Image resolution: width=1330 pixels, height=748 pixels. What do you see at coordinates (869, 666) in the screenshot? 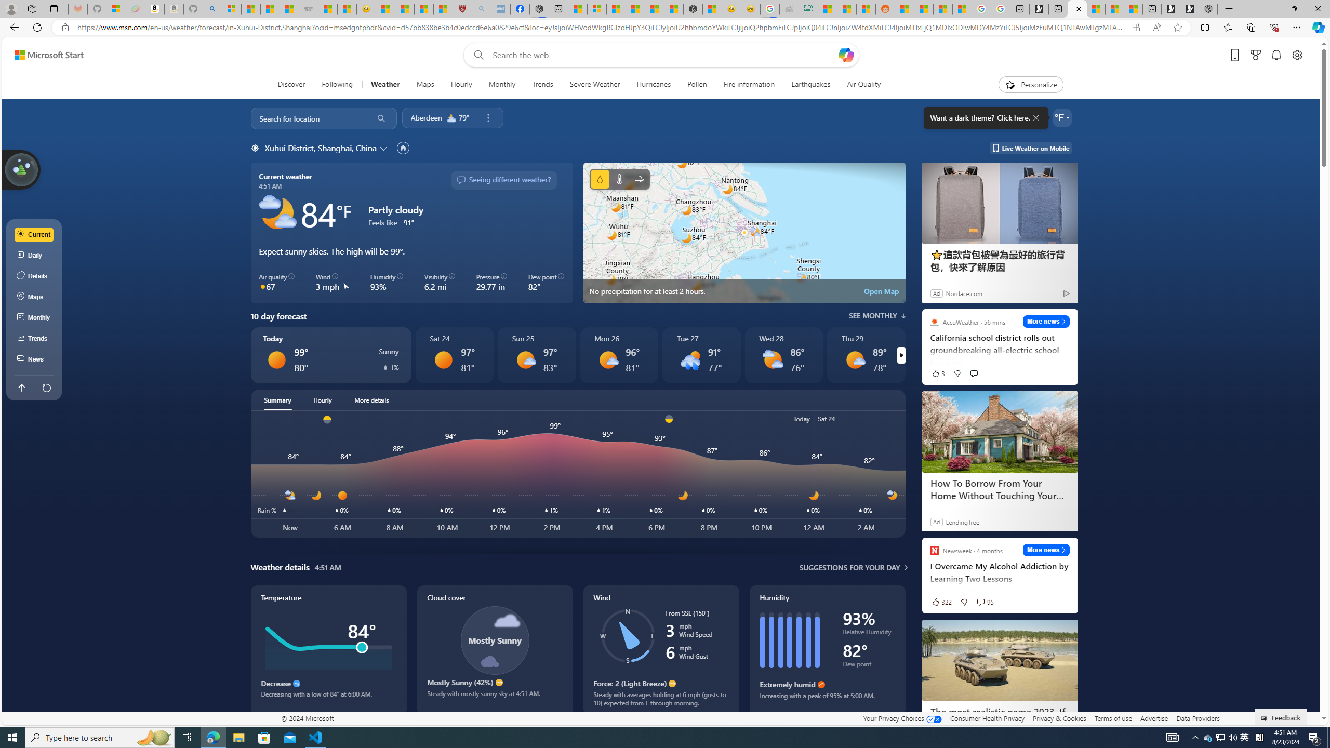
I see `Dew point` at bounding box center [869, 666].